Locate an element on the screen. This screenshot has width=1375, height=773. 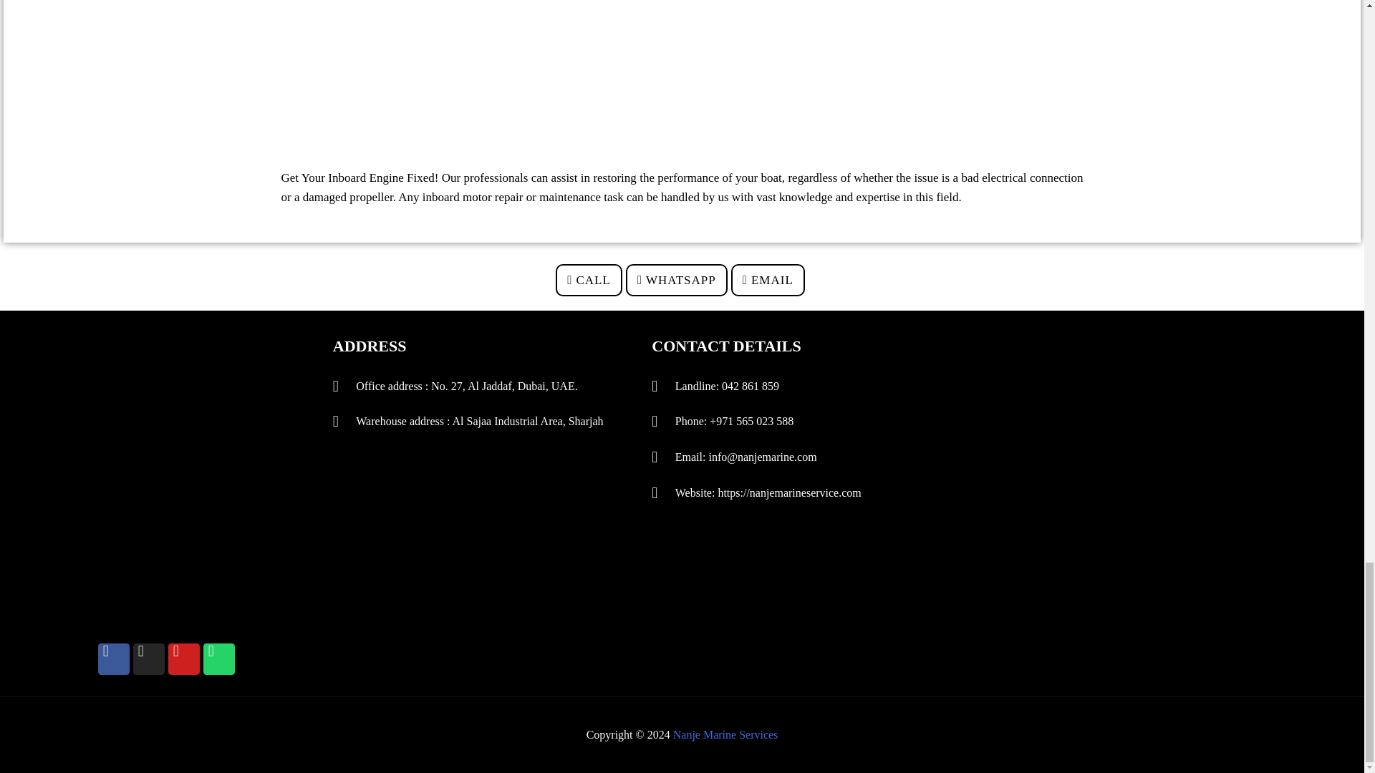
Facebook is located at coordinates (113, 658).